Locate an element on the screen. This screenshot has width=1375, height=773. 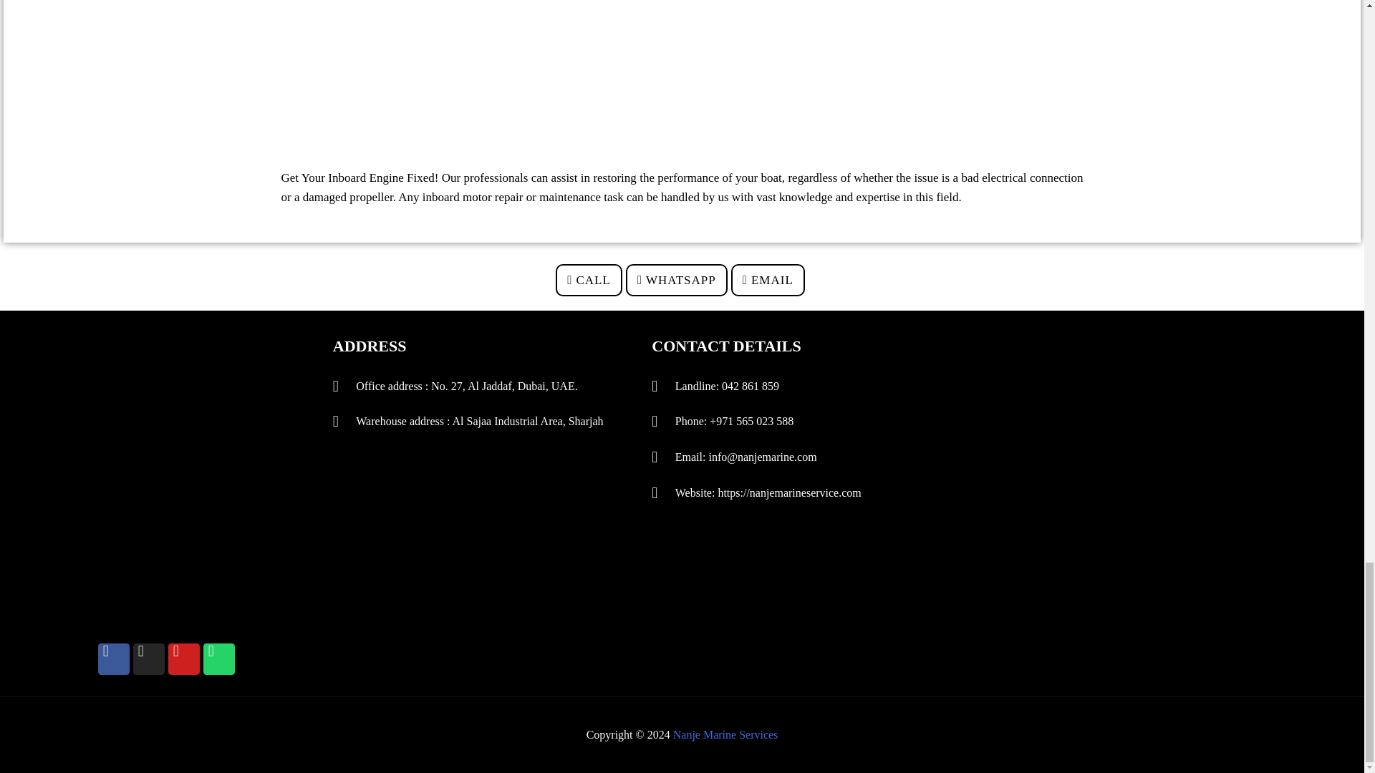
Facebook is located at coordinates (113, 658).